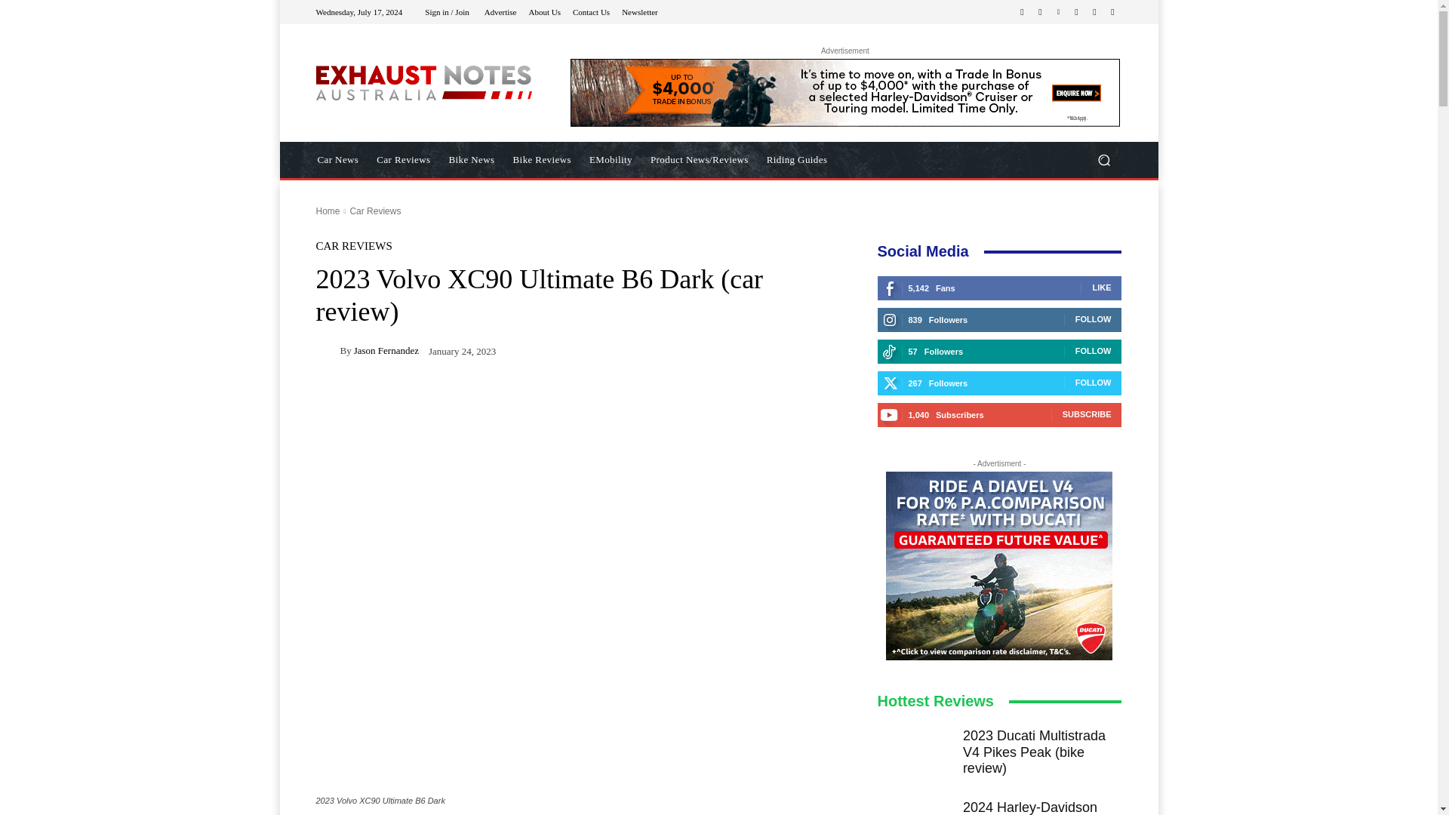 The width and height of the screenshot is (1449, 815). Describe the element at coordinates (542, 160) in the screenshot. I see `Bike Reviews` at that location.